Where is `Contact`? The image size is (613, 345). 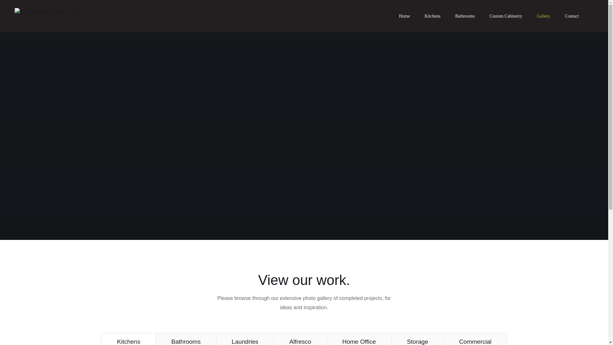
Contact is located at coordinates (572, 16).